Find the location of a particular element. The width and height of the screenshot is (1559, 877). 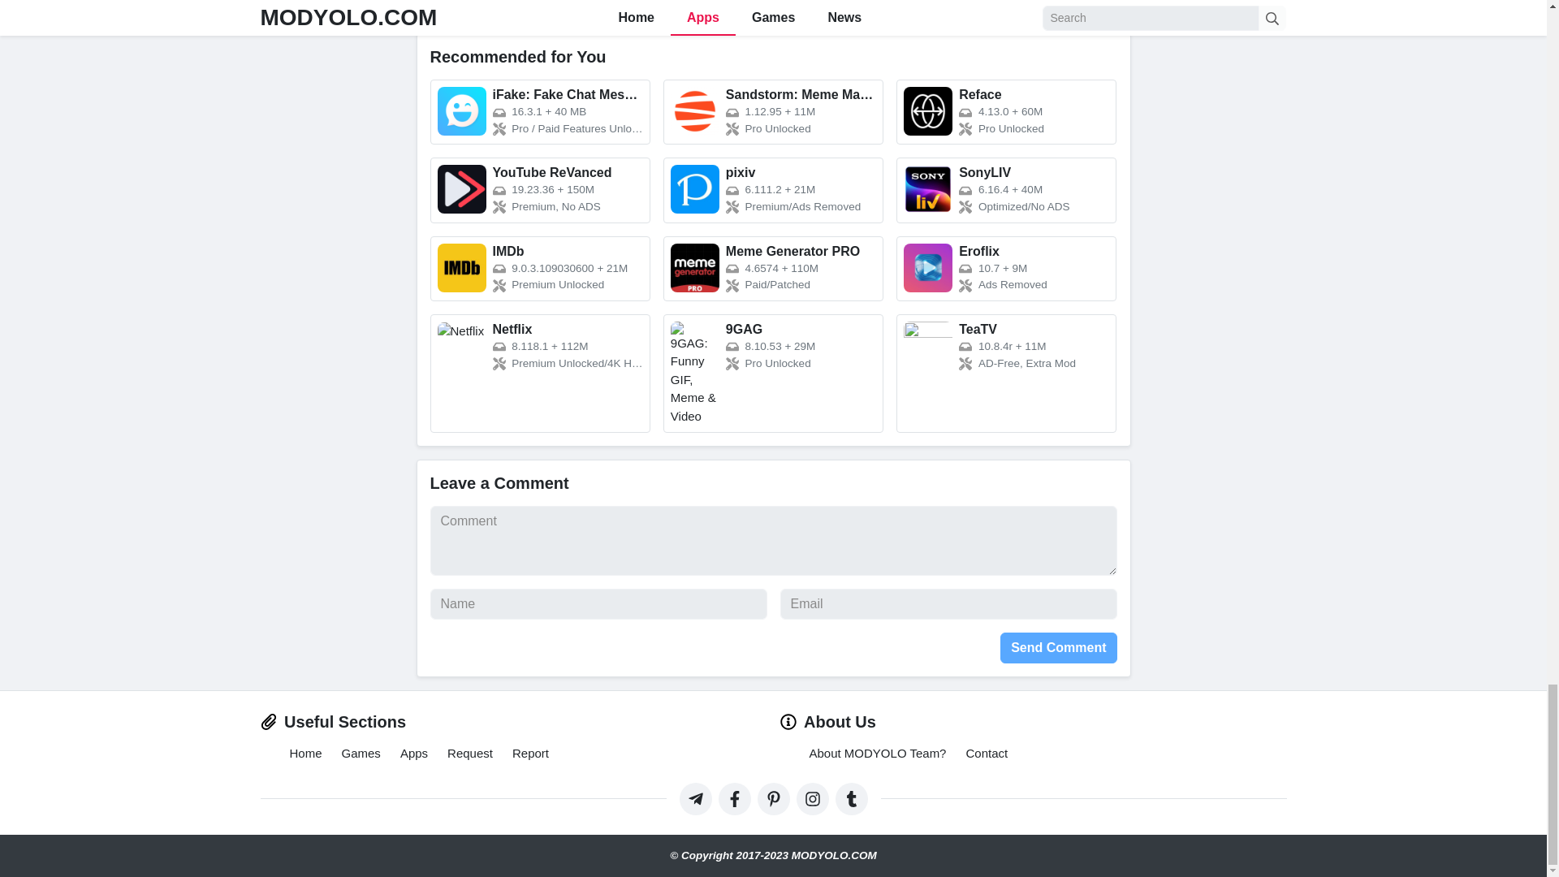

Bike Unchained 2 is located at coordinates (773, 3).